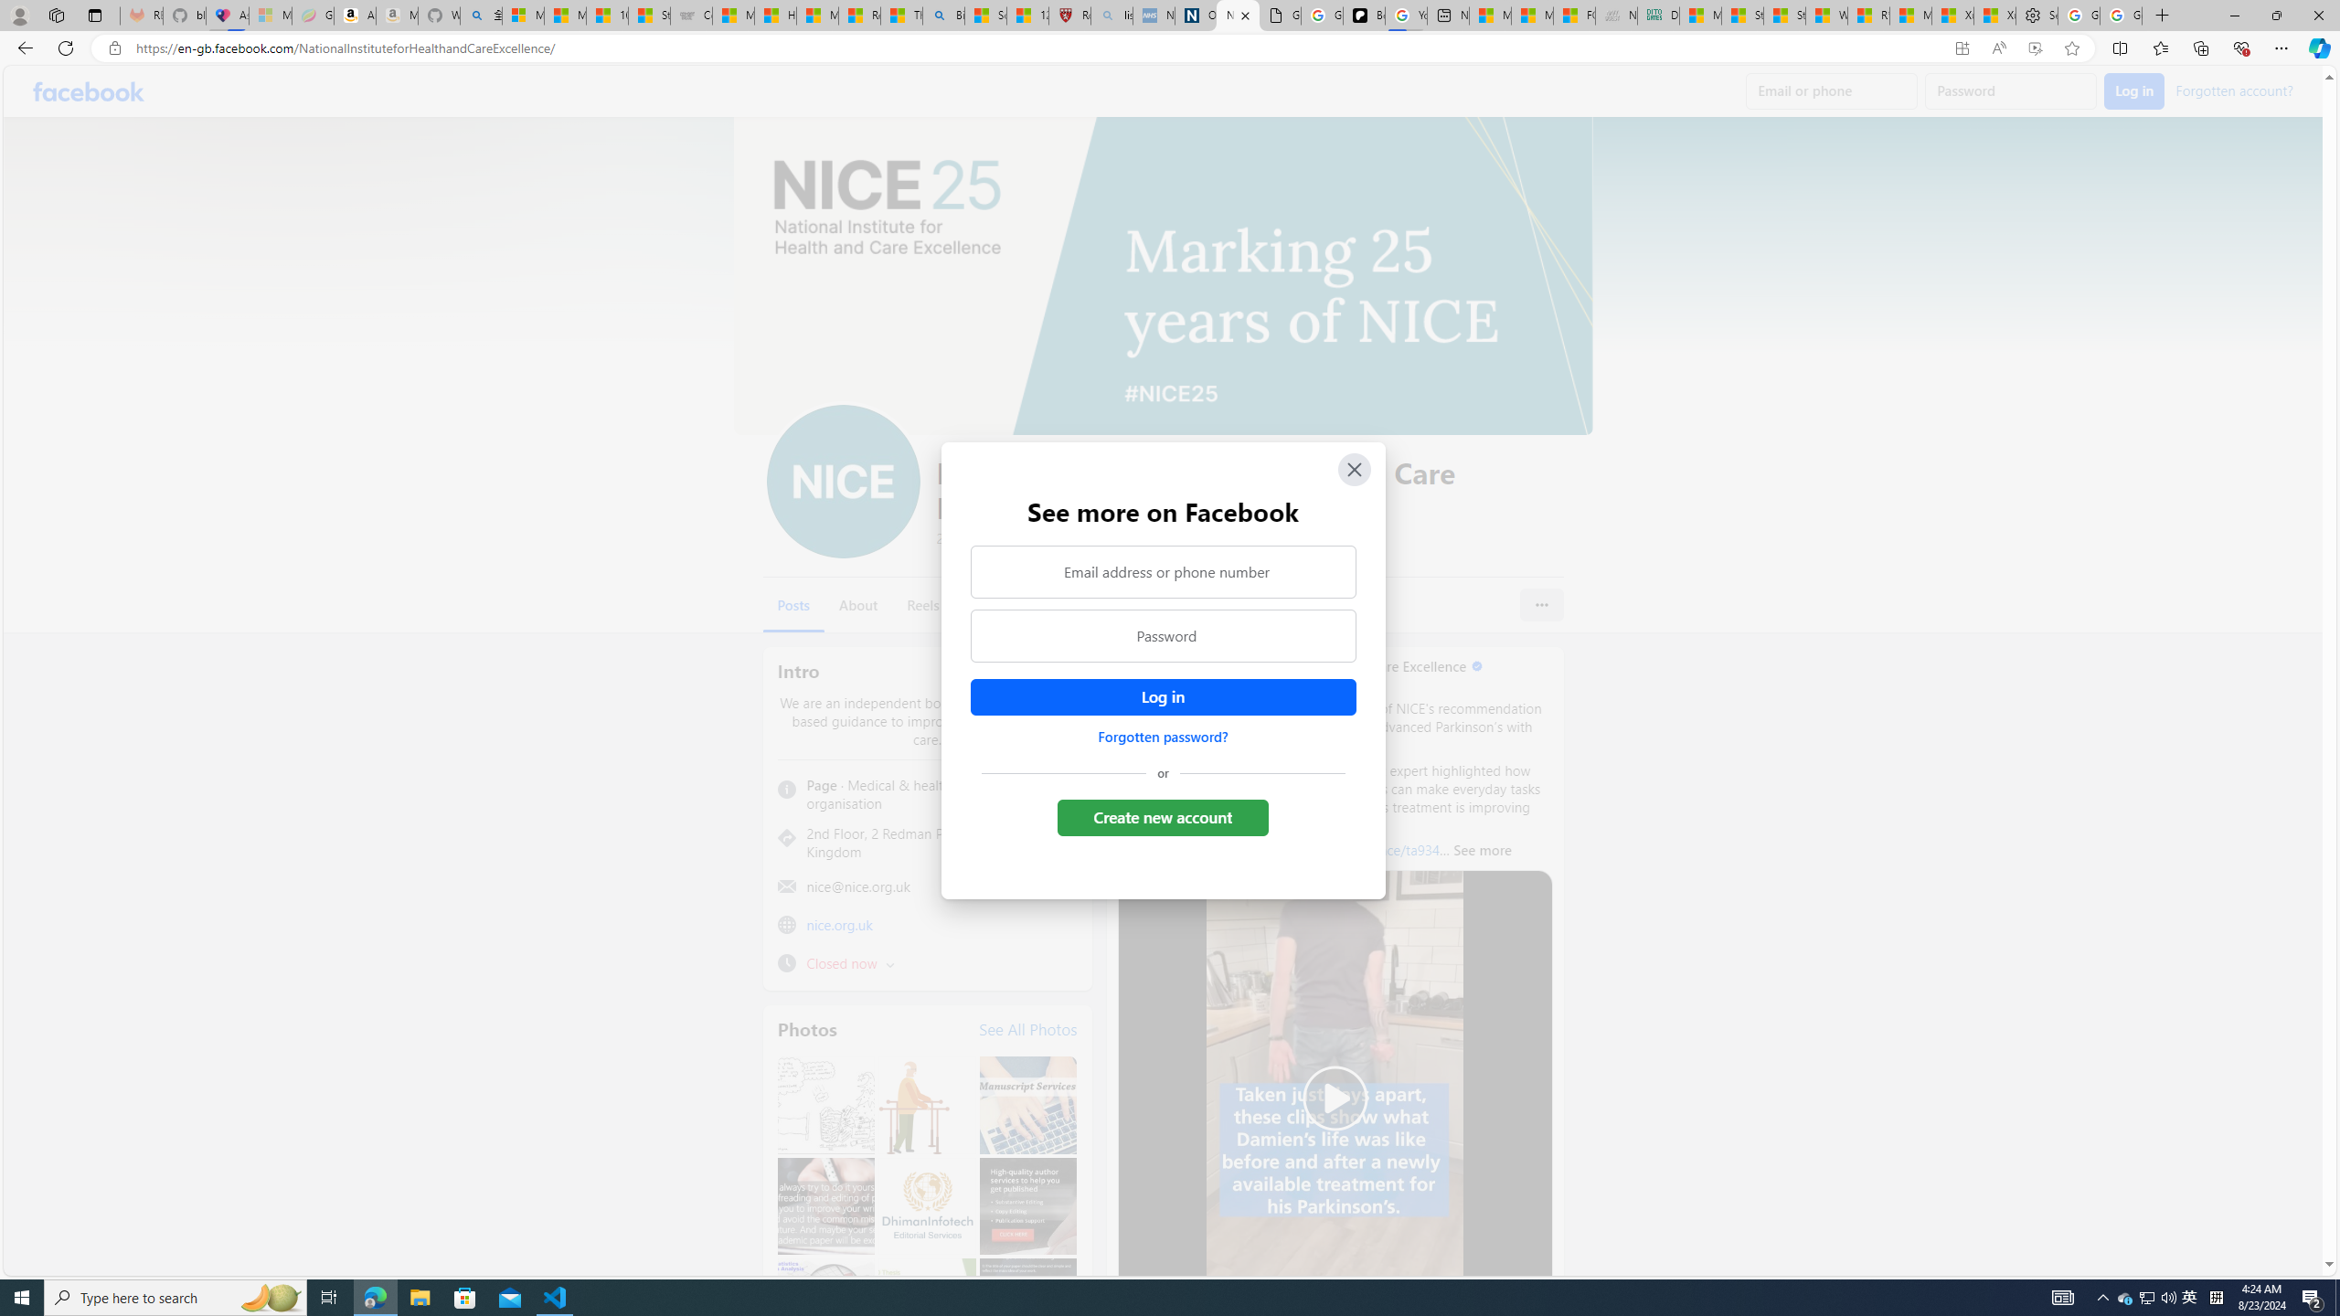  Describe the element at coordinates (88, 91) in the screenshot. I see `Facebook` at that location.